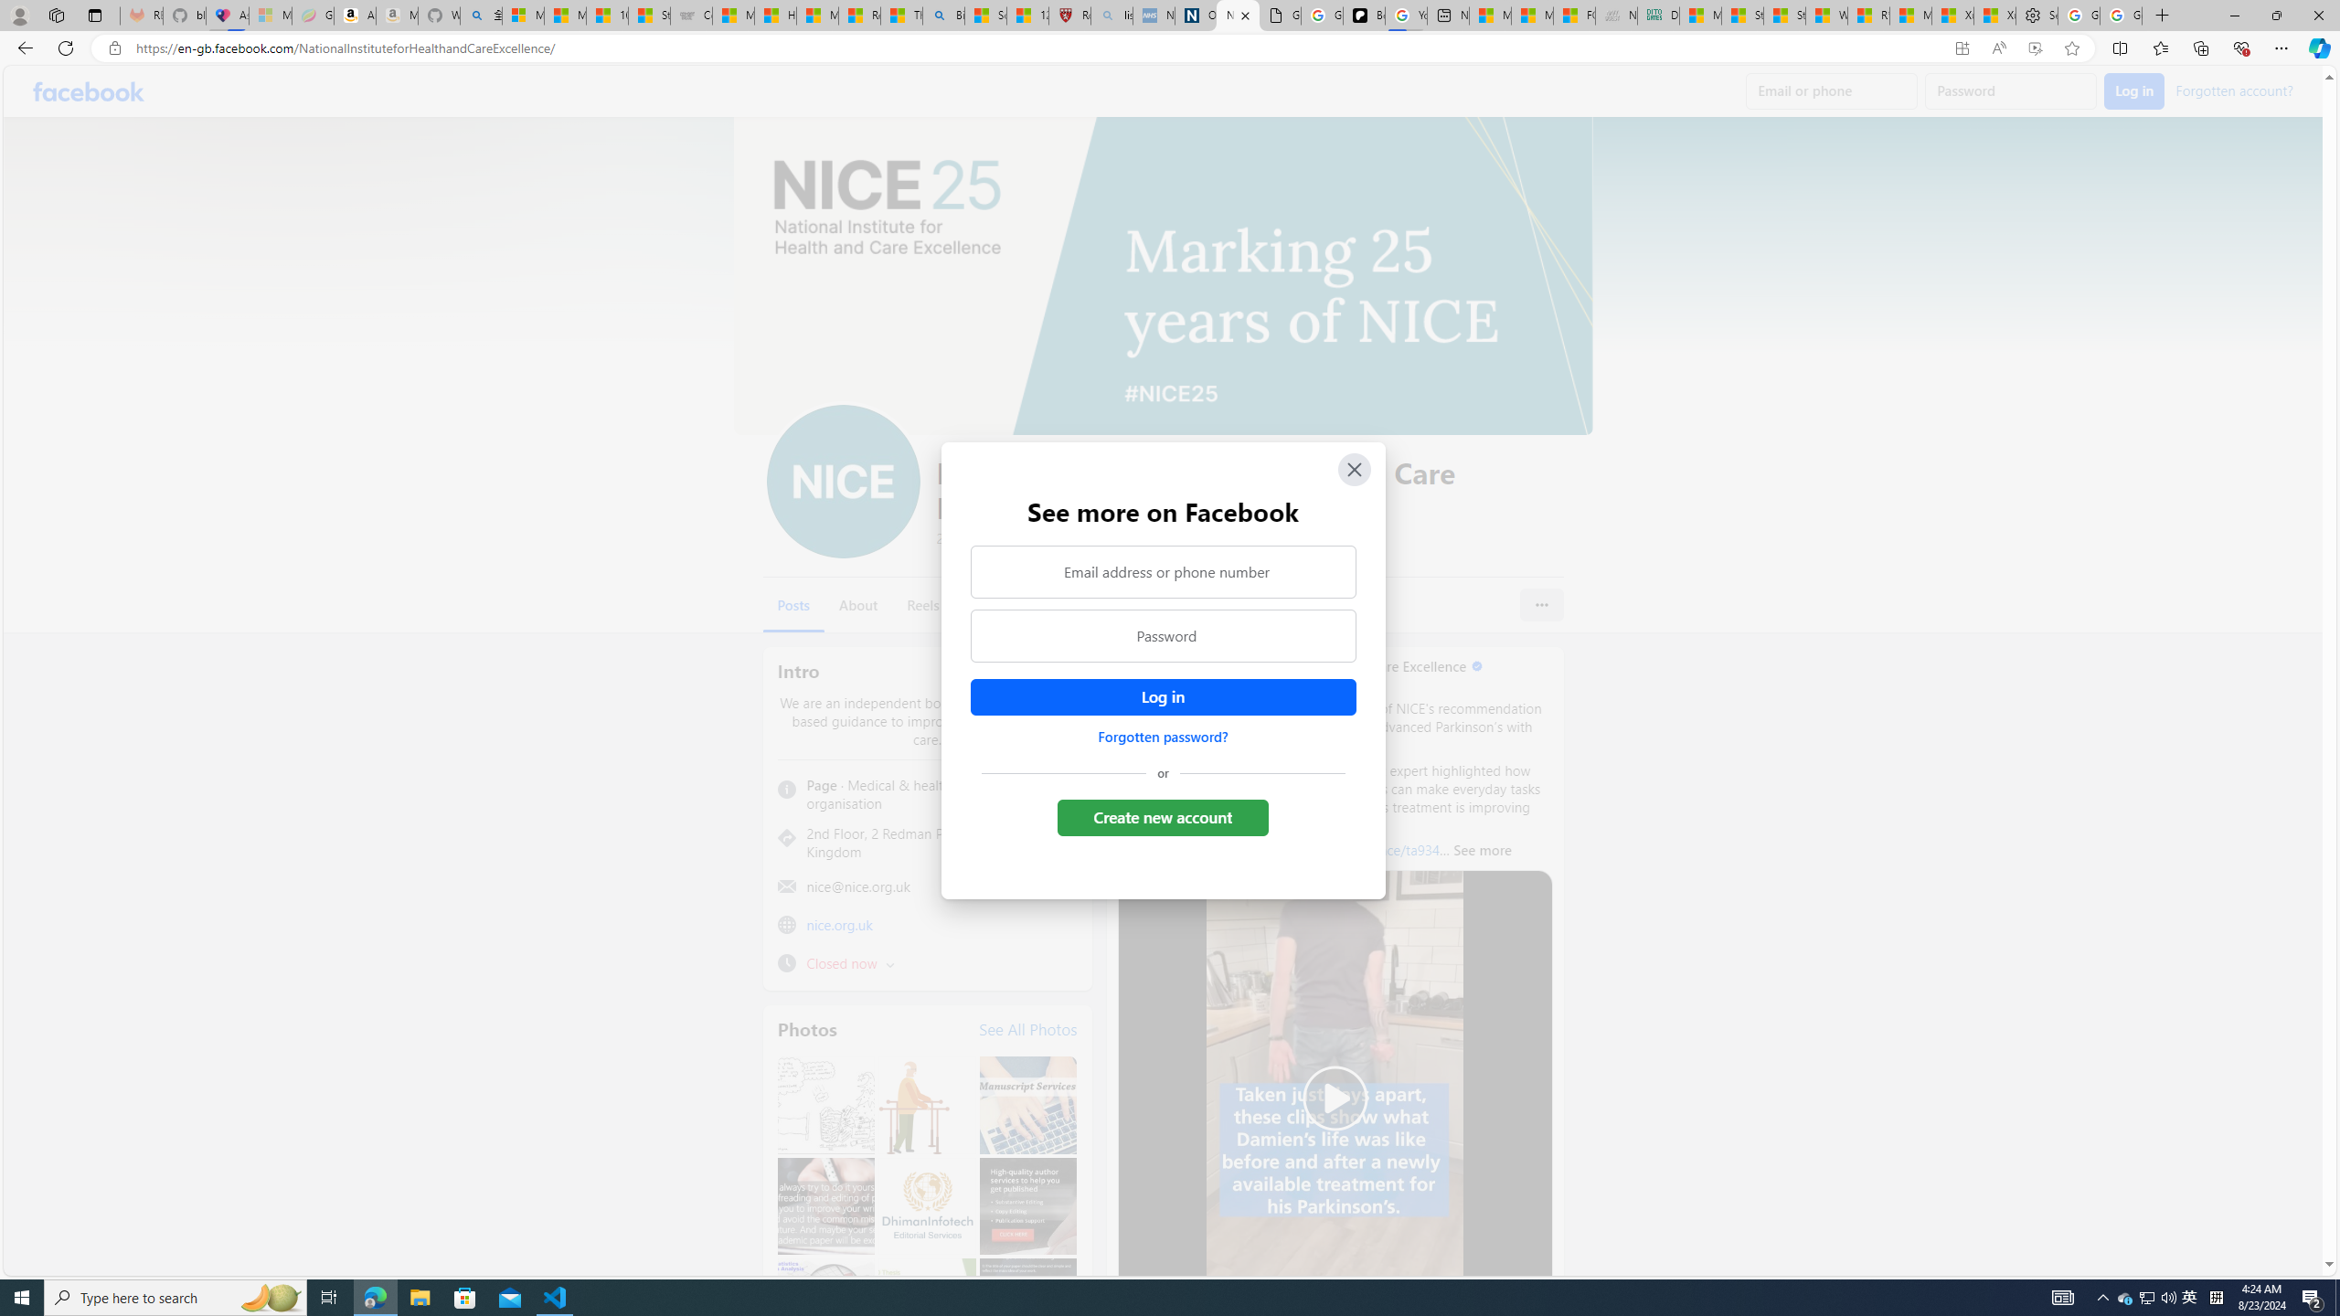  Describe the element at coordinates (88, 91) in the screenshot. I see `Facebook` at that location.